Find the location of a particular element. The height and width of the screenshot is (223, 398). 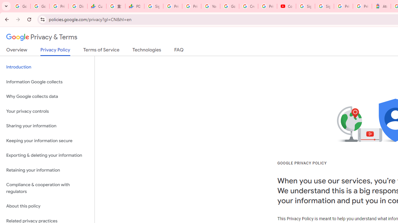

Sign in - Google Accounts is located at coordinates (324, 6).